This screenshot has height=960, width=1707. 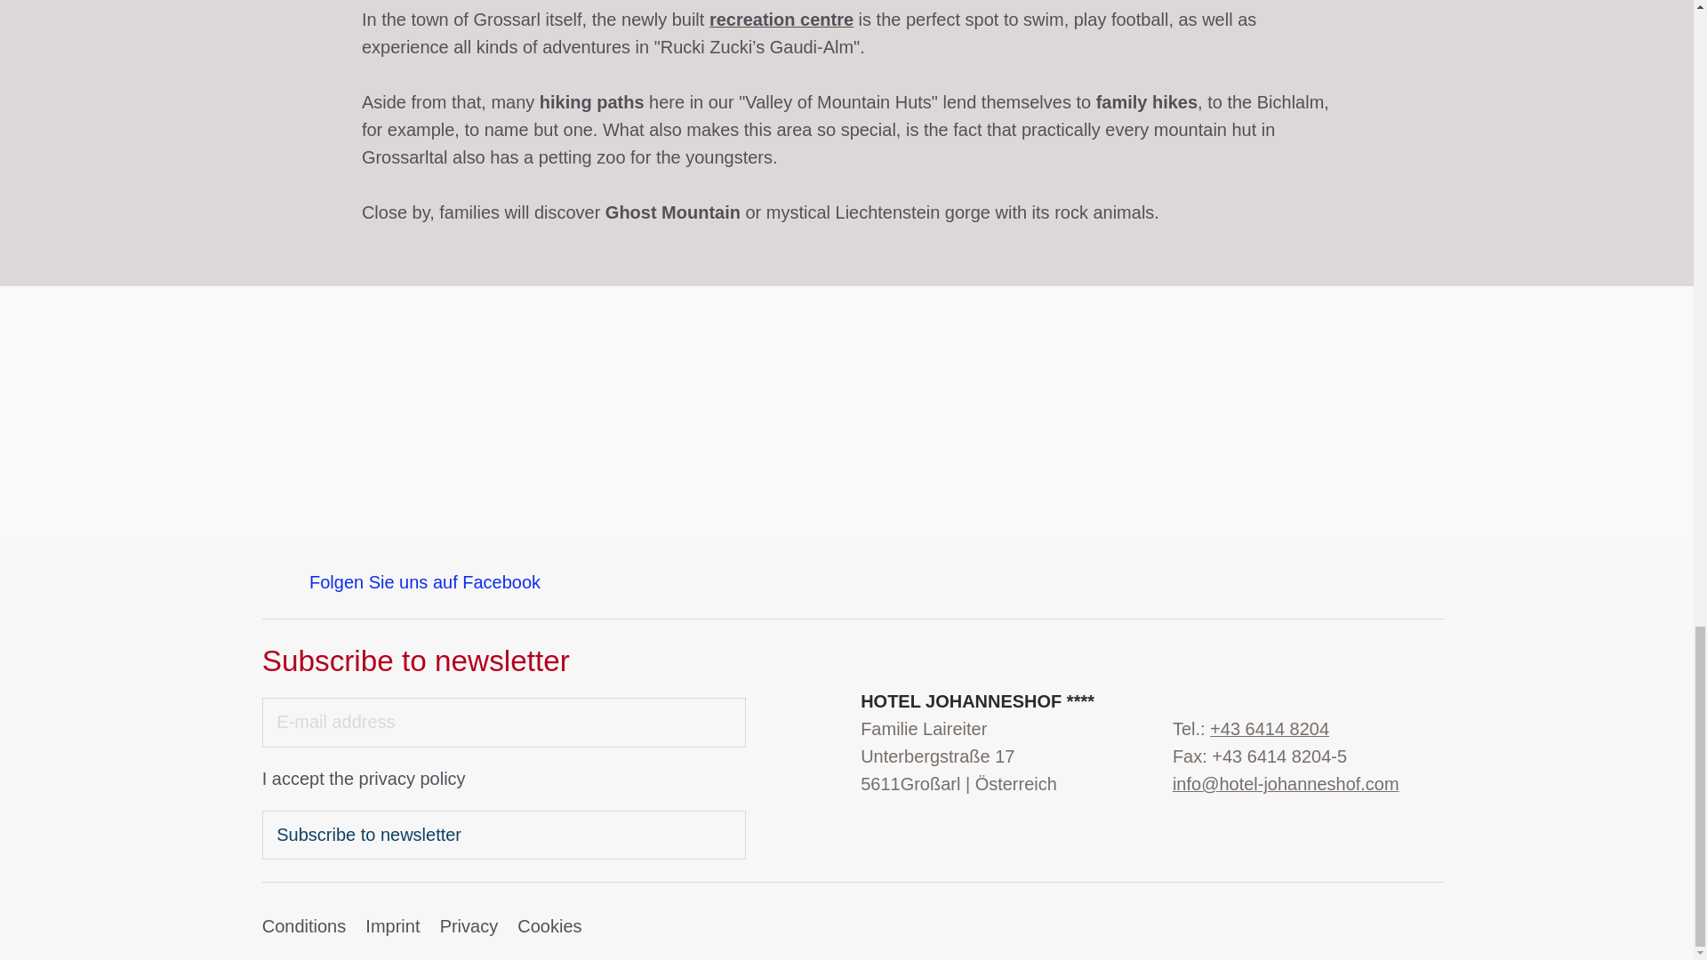 I want to click on Folgen Sie uns auf Facebook, so click(x=402, y=580).